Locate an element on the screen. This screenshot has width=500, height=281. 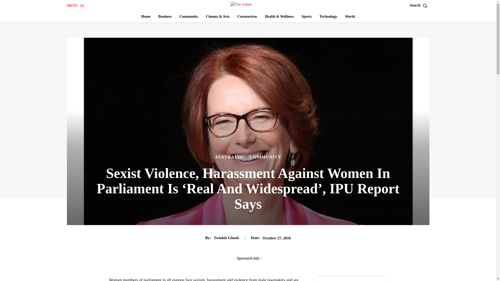
MENU is located at coordinates (76, 6).